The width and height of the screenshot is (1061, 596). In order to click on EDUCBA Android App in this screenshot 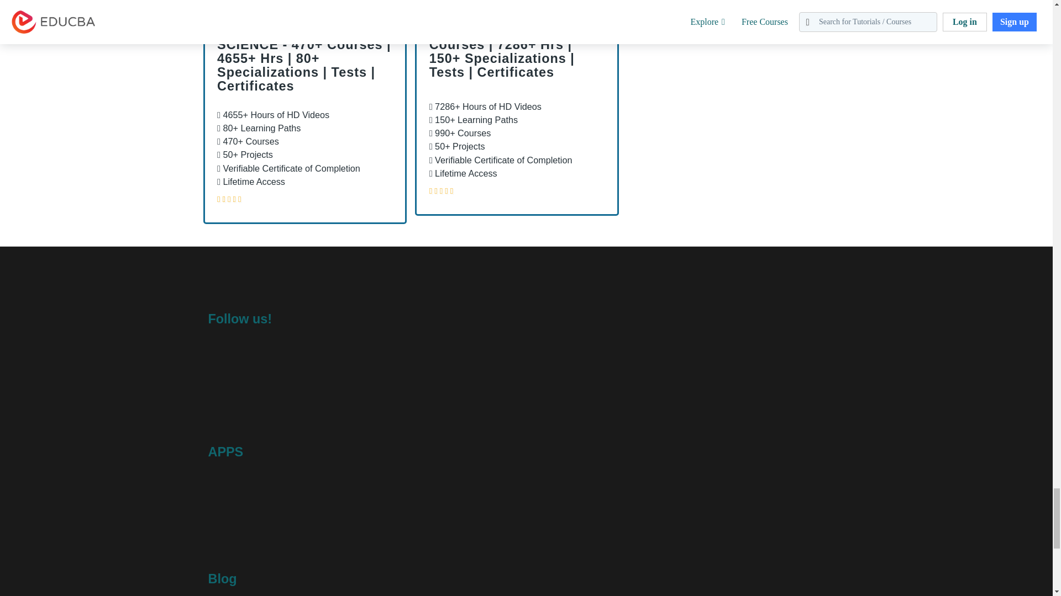, I will do `click(263, 513)`.